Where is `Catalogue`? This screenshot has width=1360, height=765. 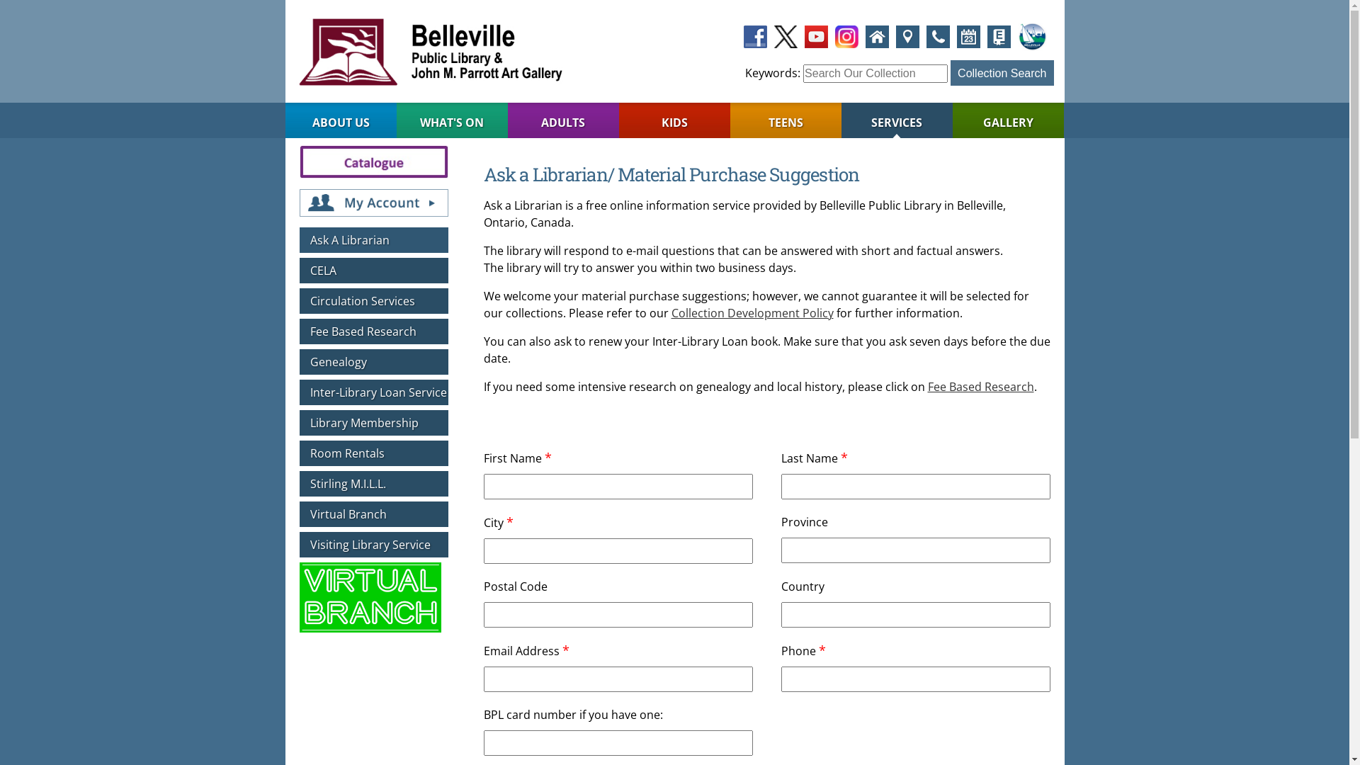
Catalogue is located at coordinates (373, 161).